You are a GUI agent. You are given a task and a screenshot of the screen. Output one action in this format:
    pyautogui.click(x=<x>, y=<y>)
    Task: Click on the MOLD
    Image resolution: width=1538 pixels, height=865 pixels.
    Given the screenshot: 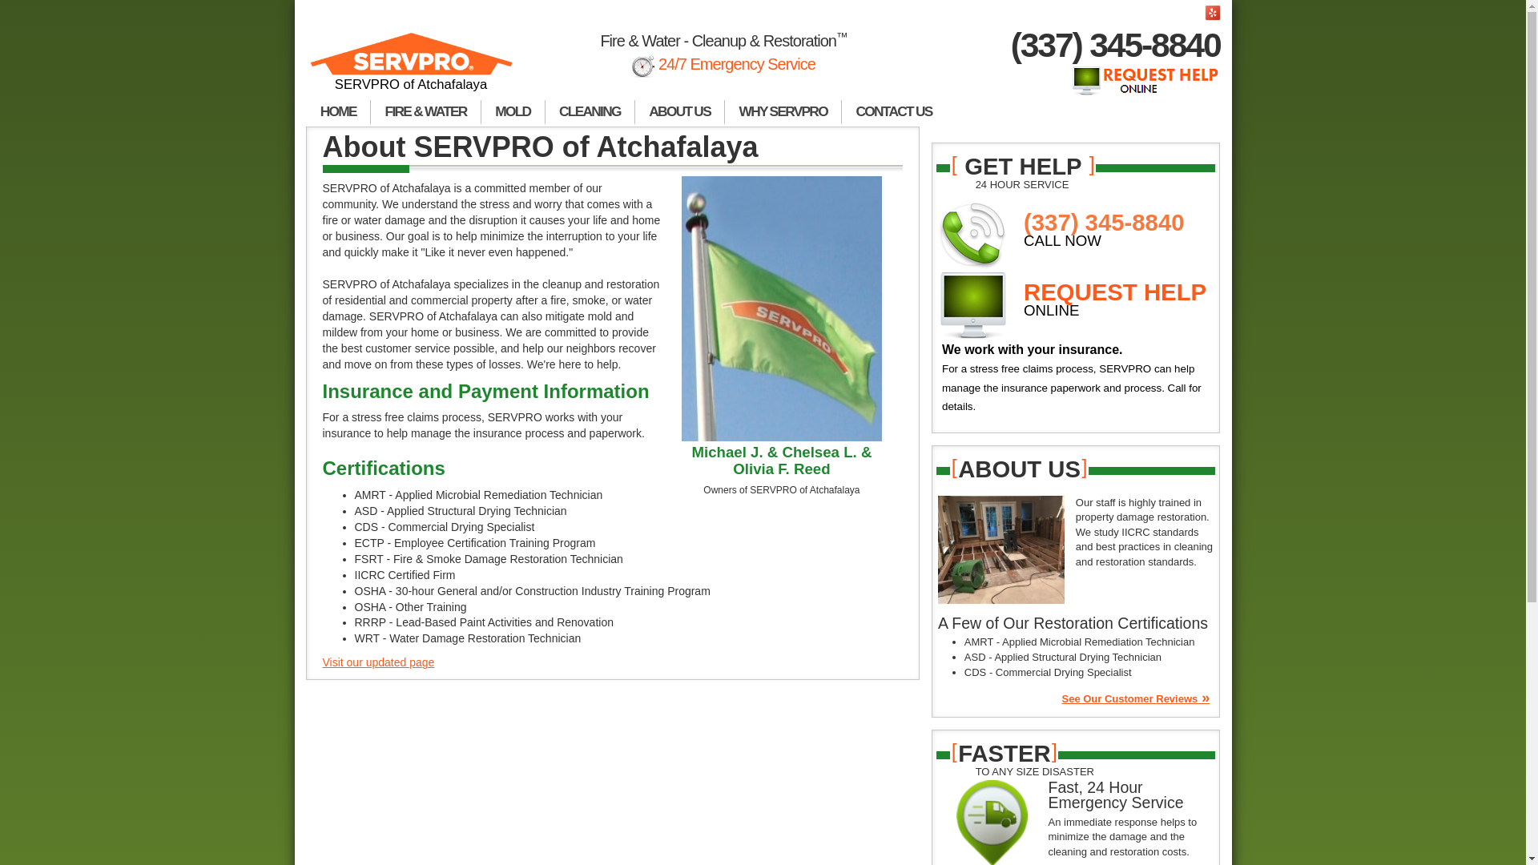 What is the action you would take?
    pyautogui.click(x=513, y=112)
    